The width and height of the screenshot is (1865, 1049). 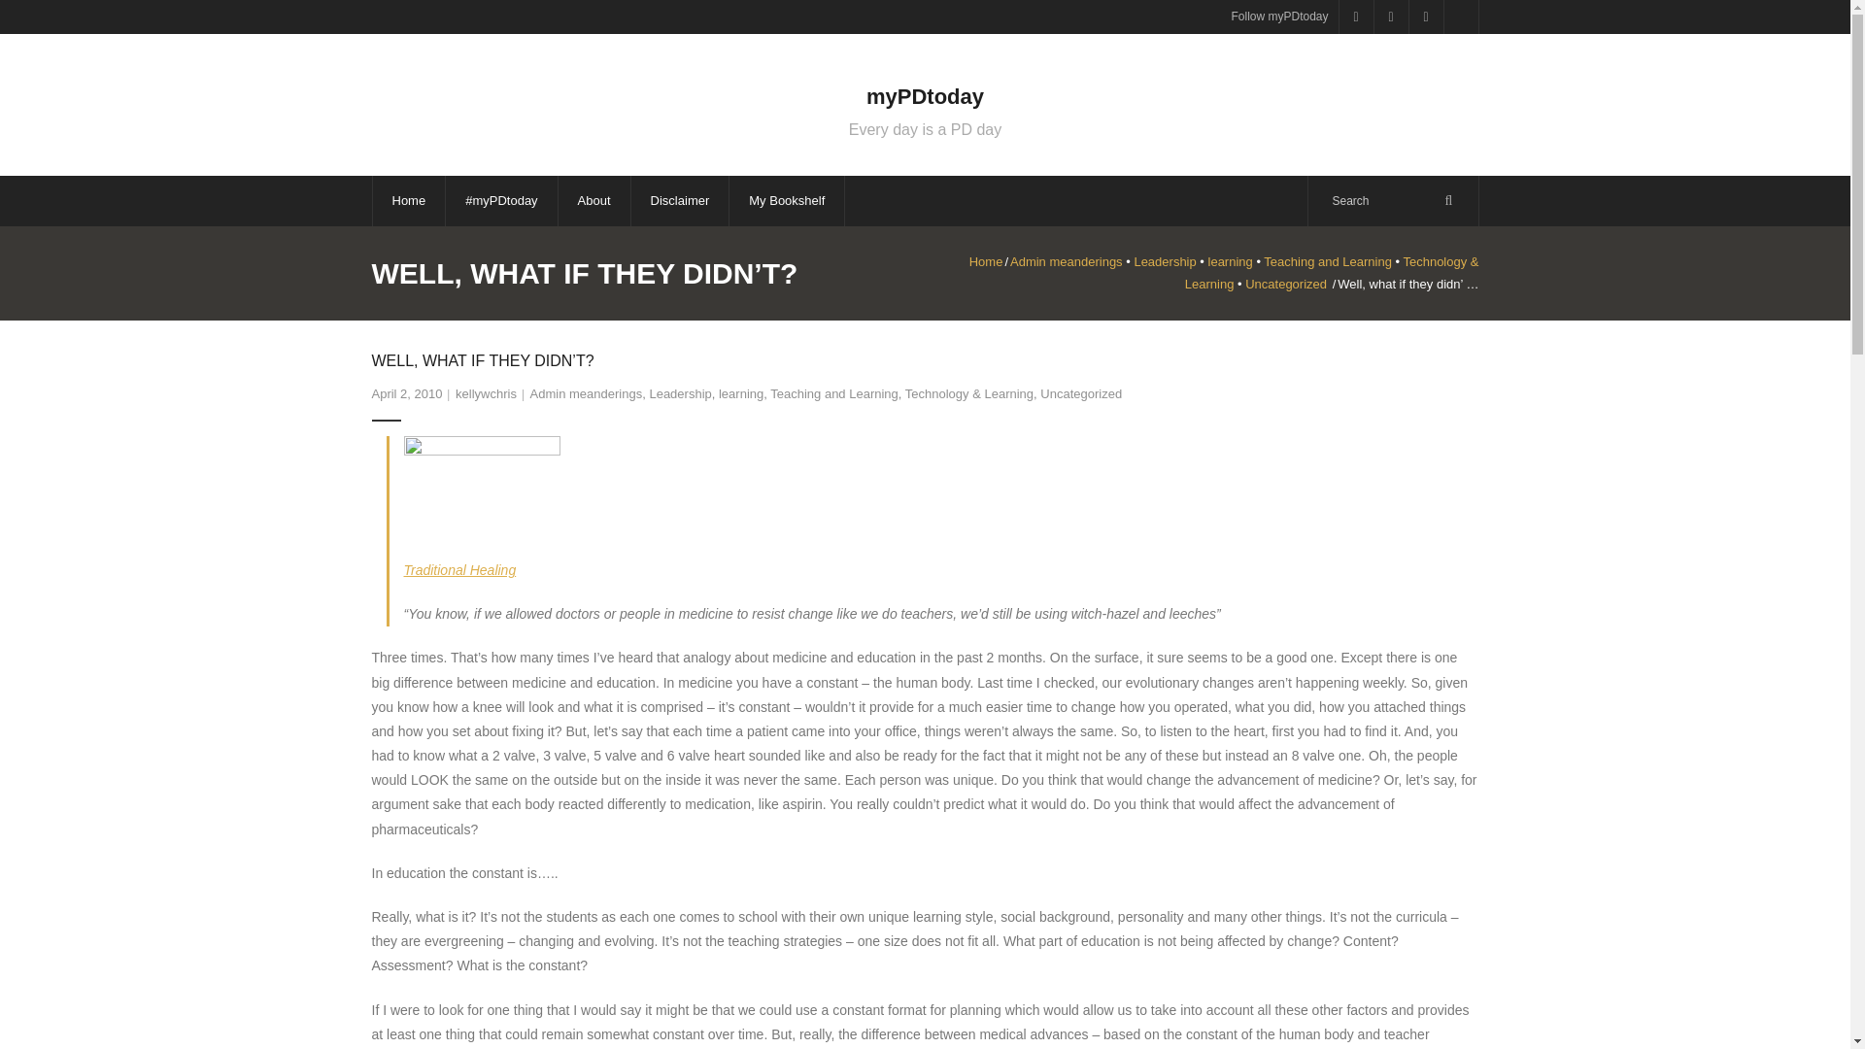 I want to click on About, so click(x=925, y=105).